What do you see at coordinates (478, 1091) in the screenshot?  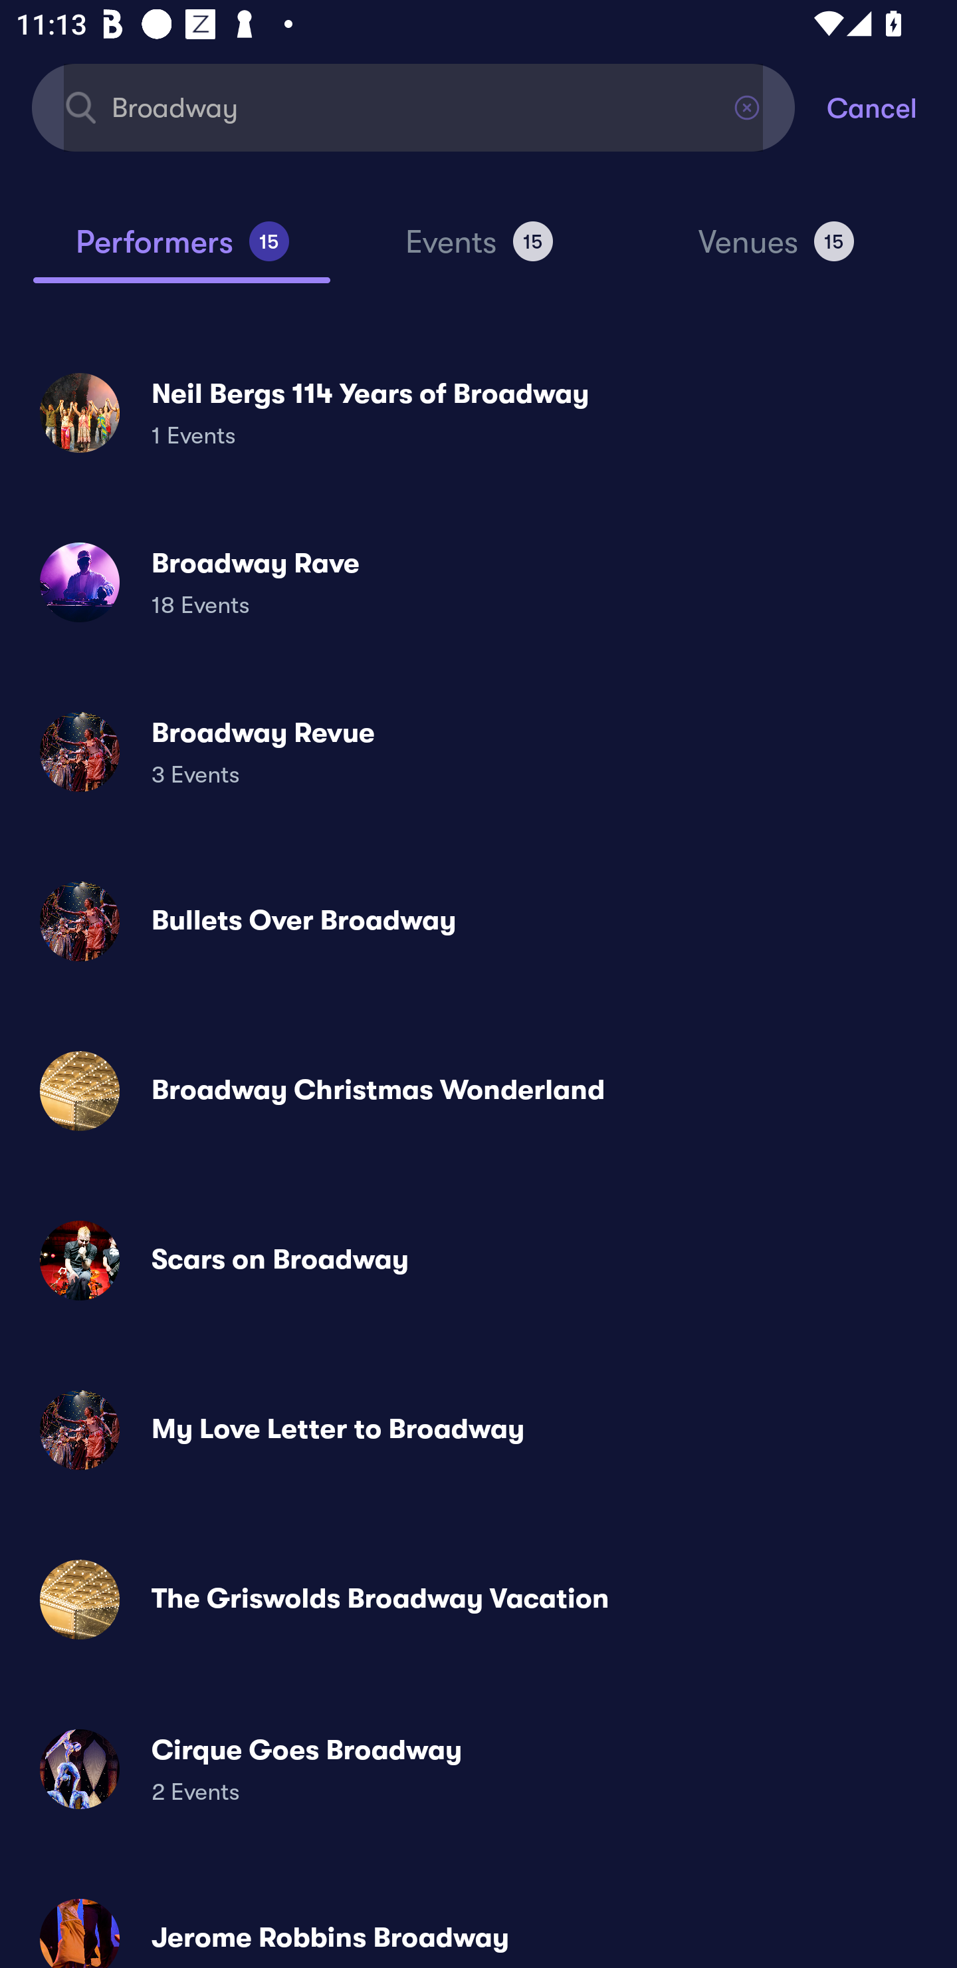 I see `Broadway Christmas Wonderland` at bounding box center [478, 1091].